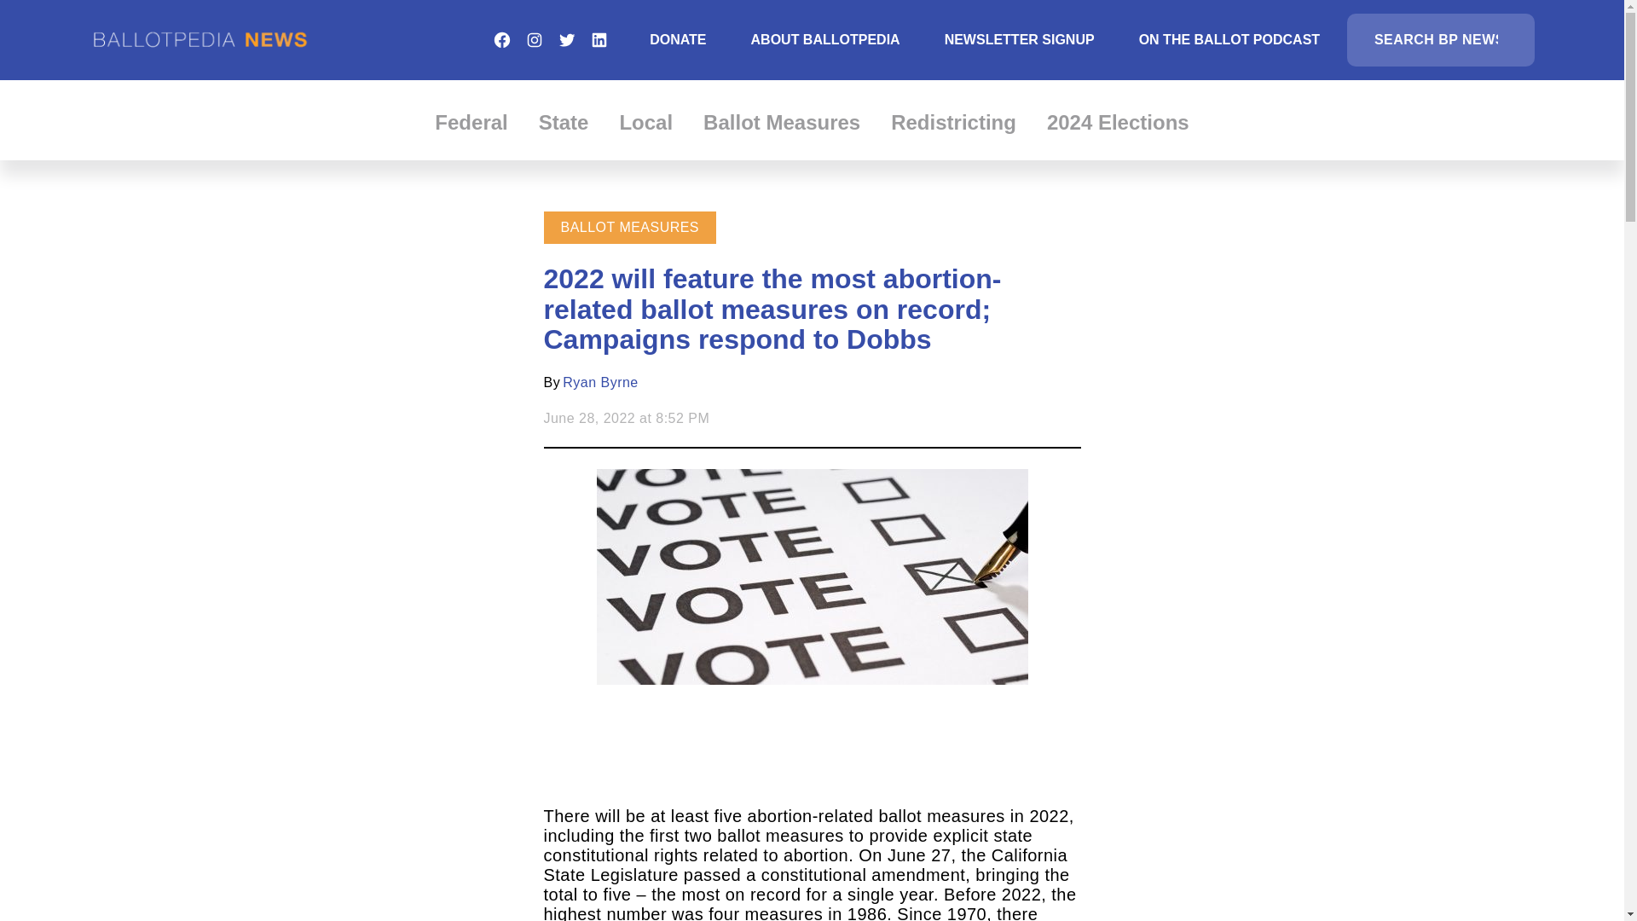 The width and height of the screenshot is (1637, 921). I want to click on Ballot Measures, so click(782, 122).